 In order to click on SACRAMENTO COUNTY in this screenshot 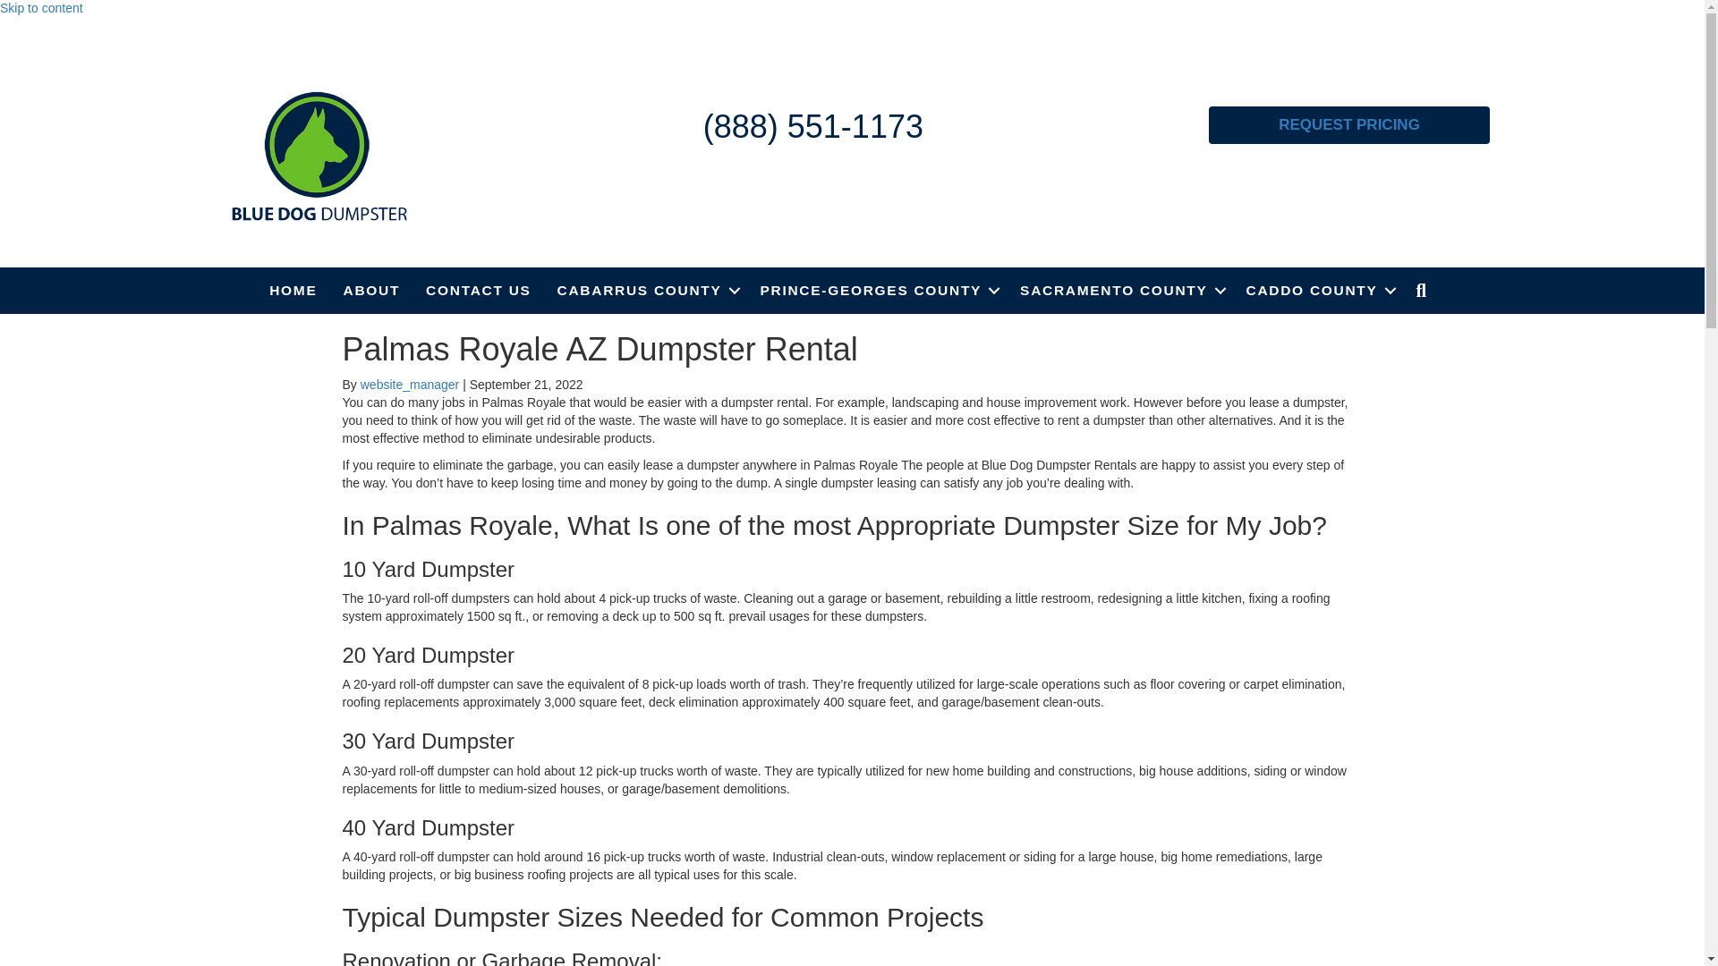, I will do `click(1118, 290)`.